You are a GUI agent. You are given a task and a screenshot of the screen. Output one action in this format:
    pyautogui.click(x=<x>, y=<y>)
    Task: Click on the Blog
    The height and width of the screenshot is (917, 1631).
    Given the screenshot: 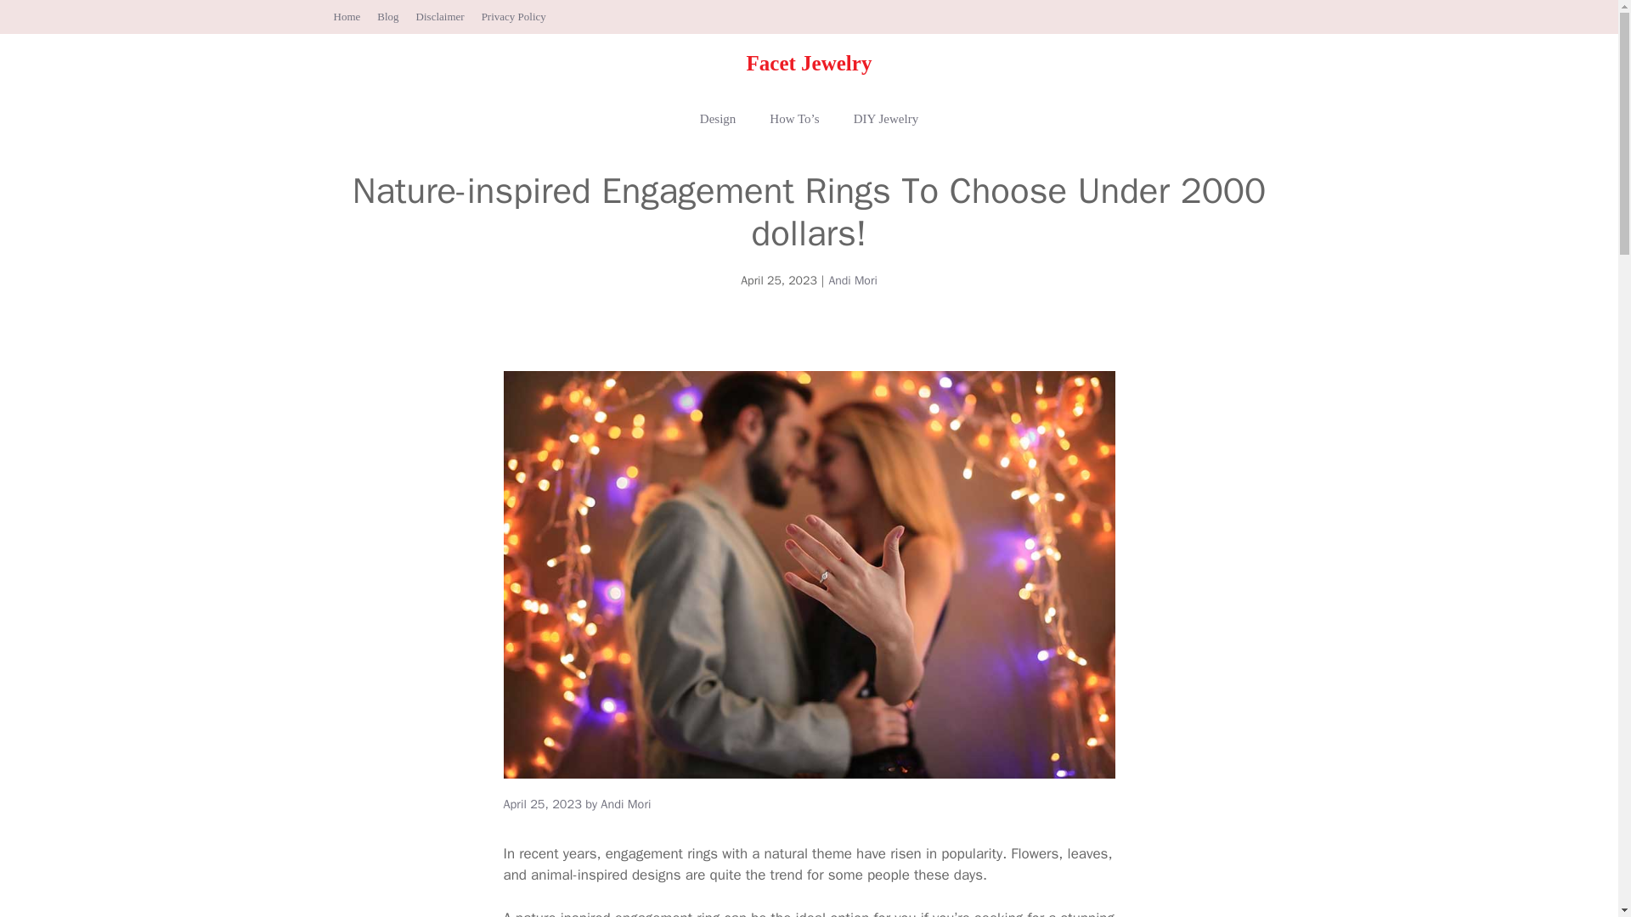 What is the action you would take?
    pyautogui.click(x=387, y=16)
    